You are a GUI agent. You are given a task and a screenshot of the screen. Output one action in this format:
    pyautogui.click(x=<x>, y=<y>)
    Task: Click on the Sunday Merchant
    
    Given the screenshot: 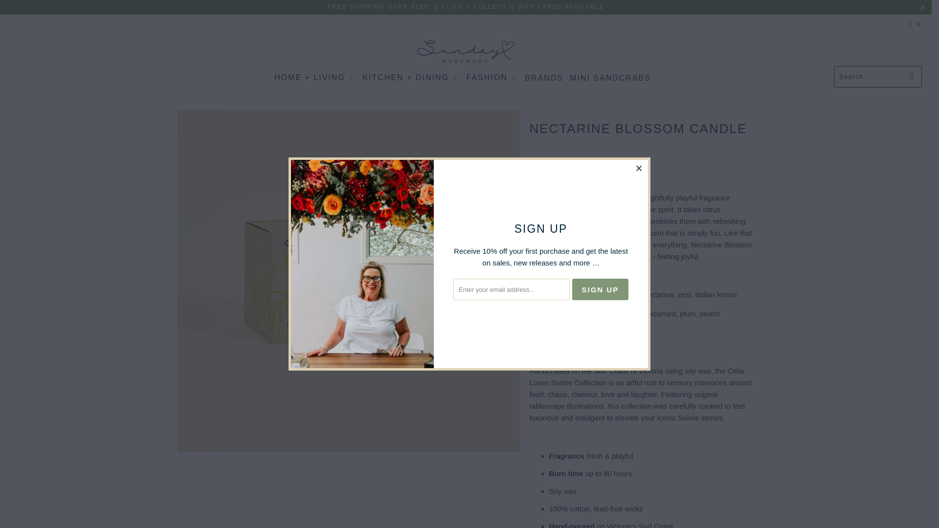 What is the action you would take?
    pyautogui.click(x=466, y=52)
    